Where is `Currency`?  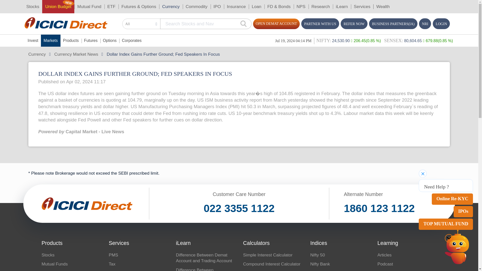
Currency is located at coordinates (129, 5).